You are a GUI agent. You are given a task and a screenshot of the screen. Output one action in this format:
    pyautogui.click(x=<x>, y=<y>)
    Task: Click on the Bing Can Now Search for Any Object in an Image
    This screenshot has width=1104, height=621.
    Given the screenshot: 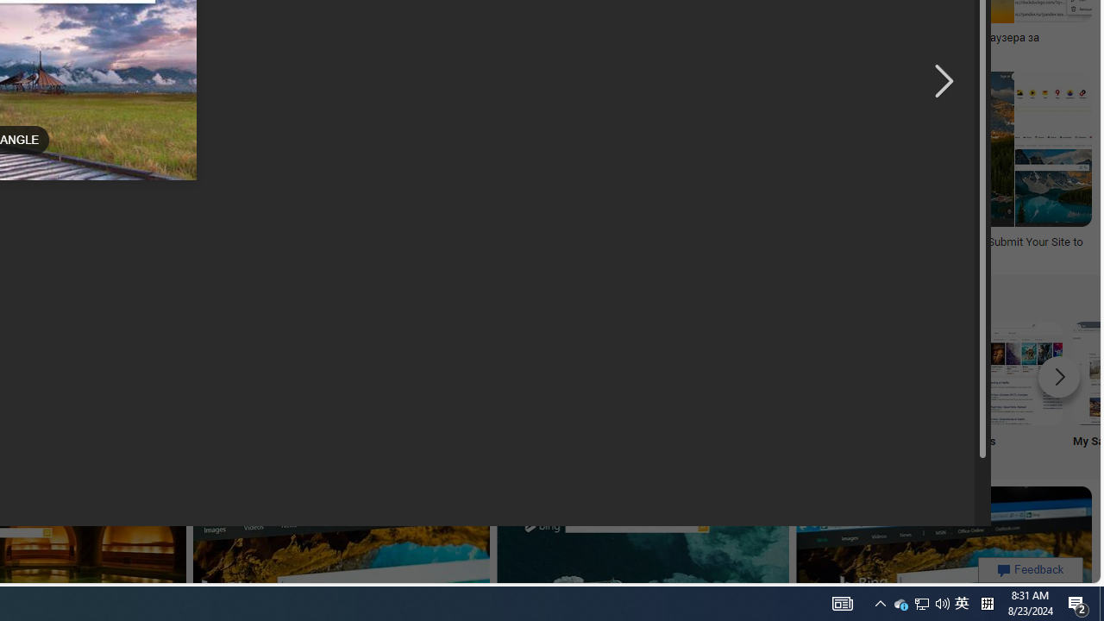 What is the action you would take?
    pyautogui.click(x=612, y=38)
    